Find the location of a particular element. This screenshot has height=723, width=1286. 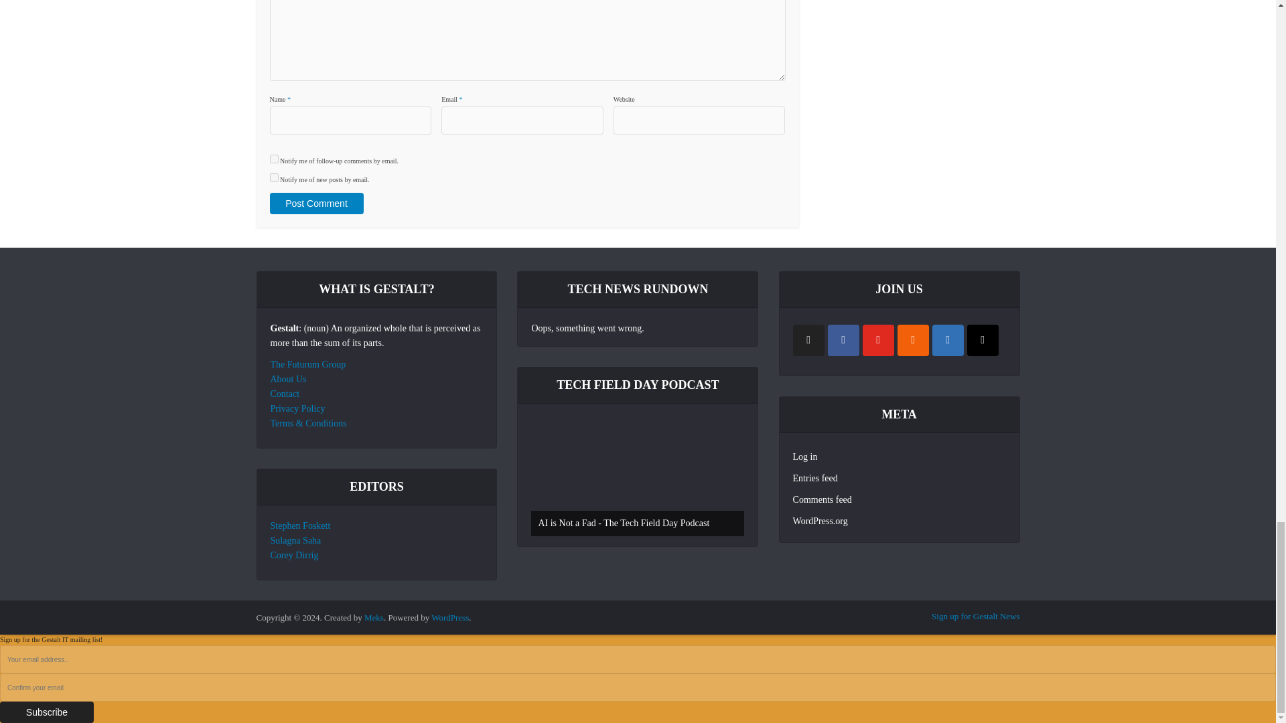

Facebook is located at coordinates (843, 340).